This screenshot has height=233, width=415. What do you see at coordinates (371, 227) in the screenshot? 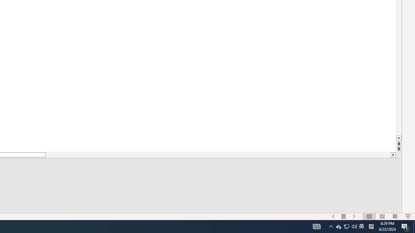
I see `AutomationID: 4105` at bounding box center [371, 227].